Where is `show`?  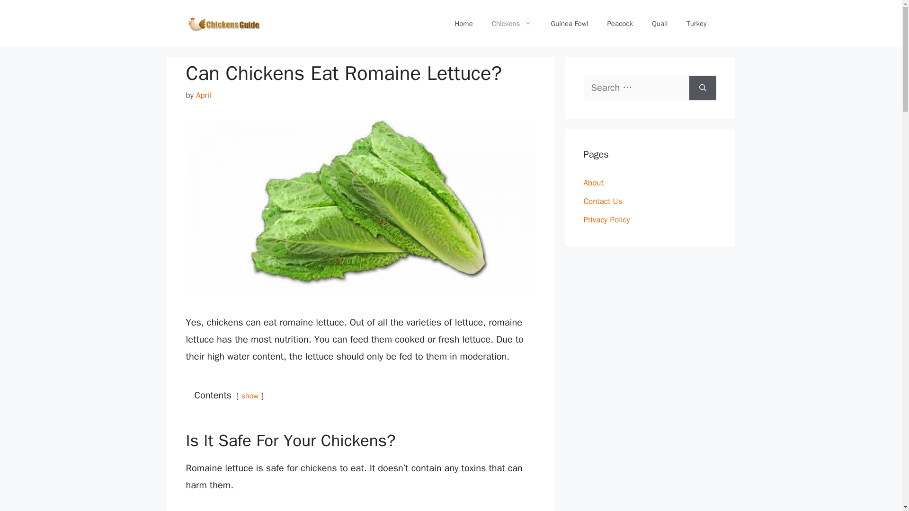
show is located at coordinates (250, 396).